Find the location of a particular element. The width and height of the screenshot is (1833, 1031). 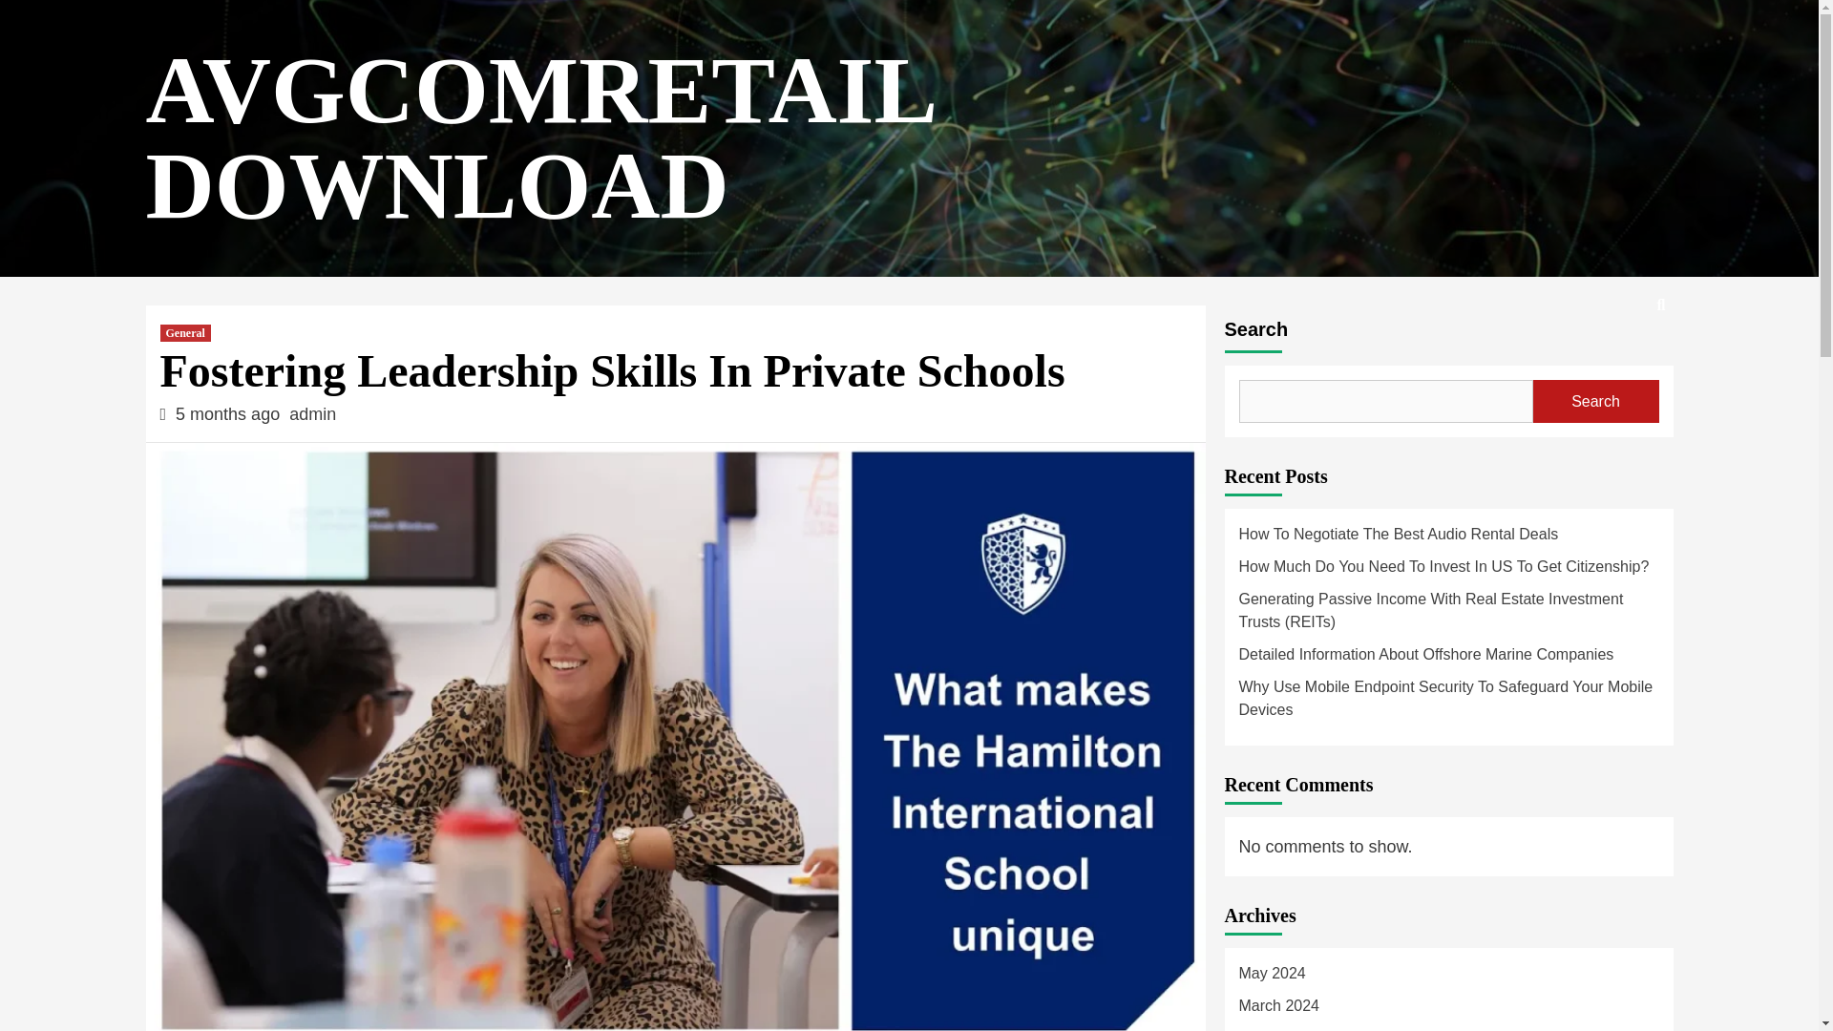

General is located at coordinates (185, 332).